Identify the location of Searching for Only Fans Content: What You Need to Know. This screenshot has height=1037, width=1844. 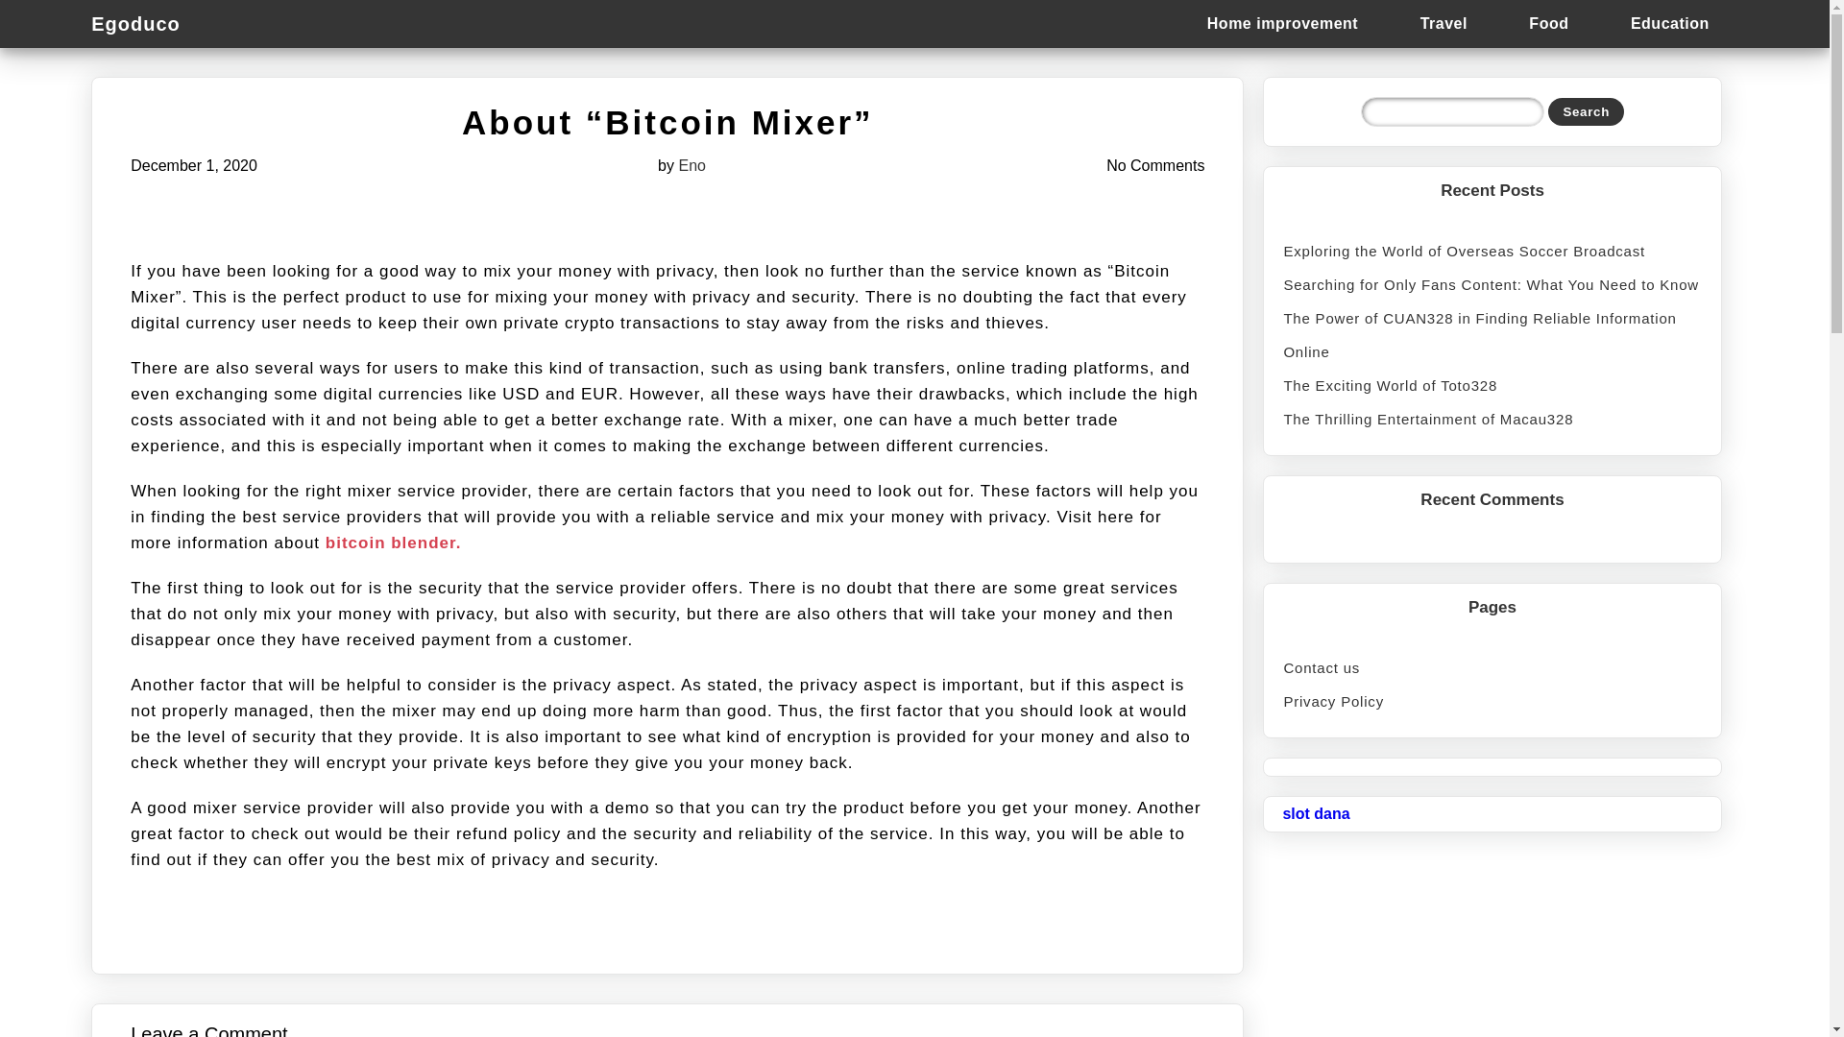
(1492, 284).